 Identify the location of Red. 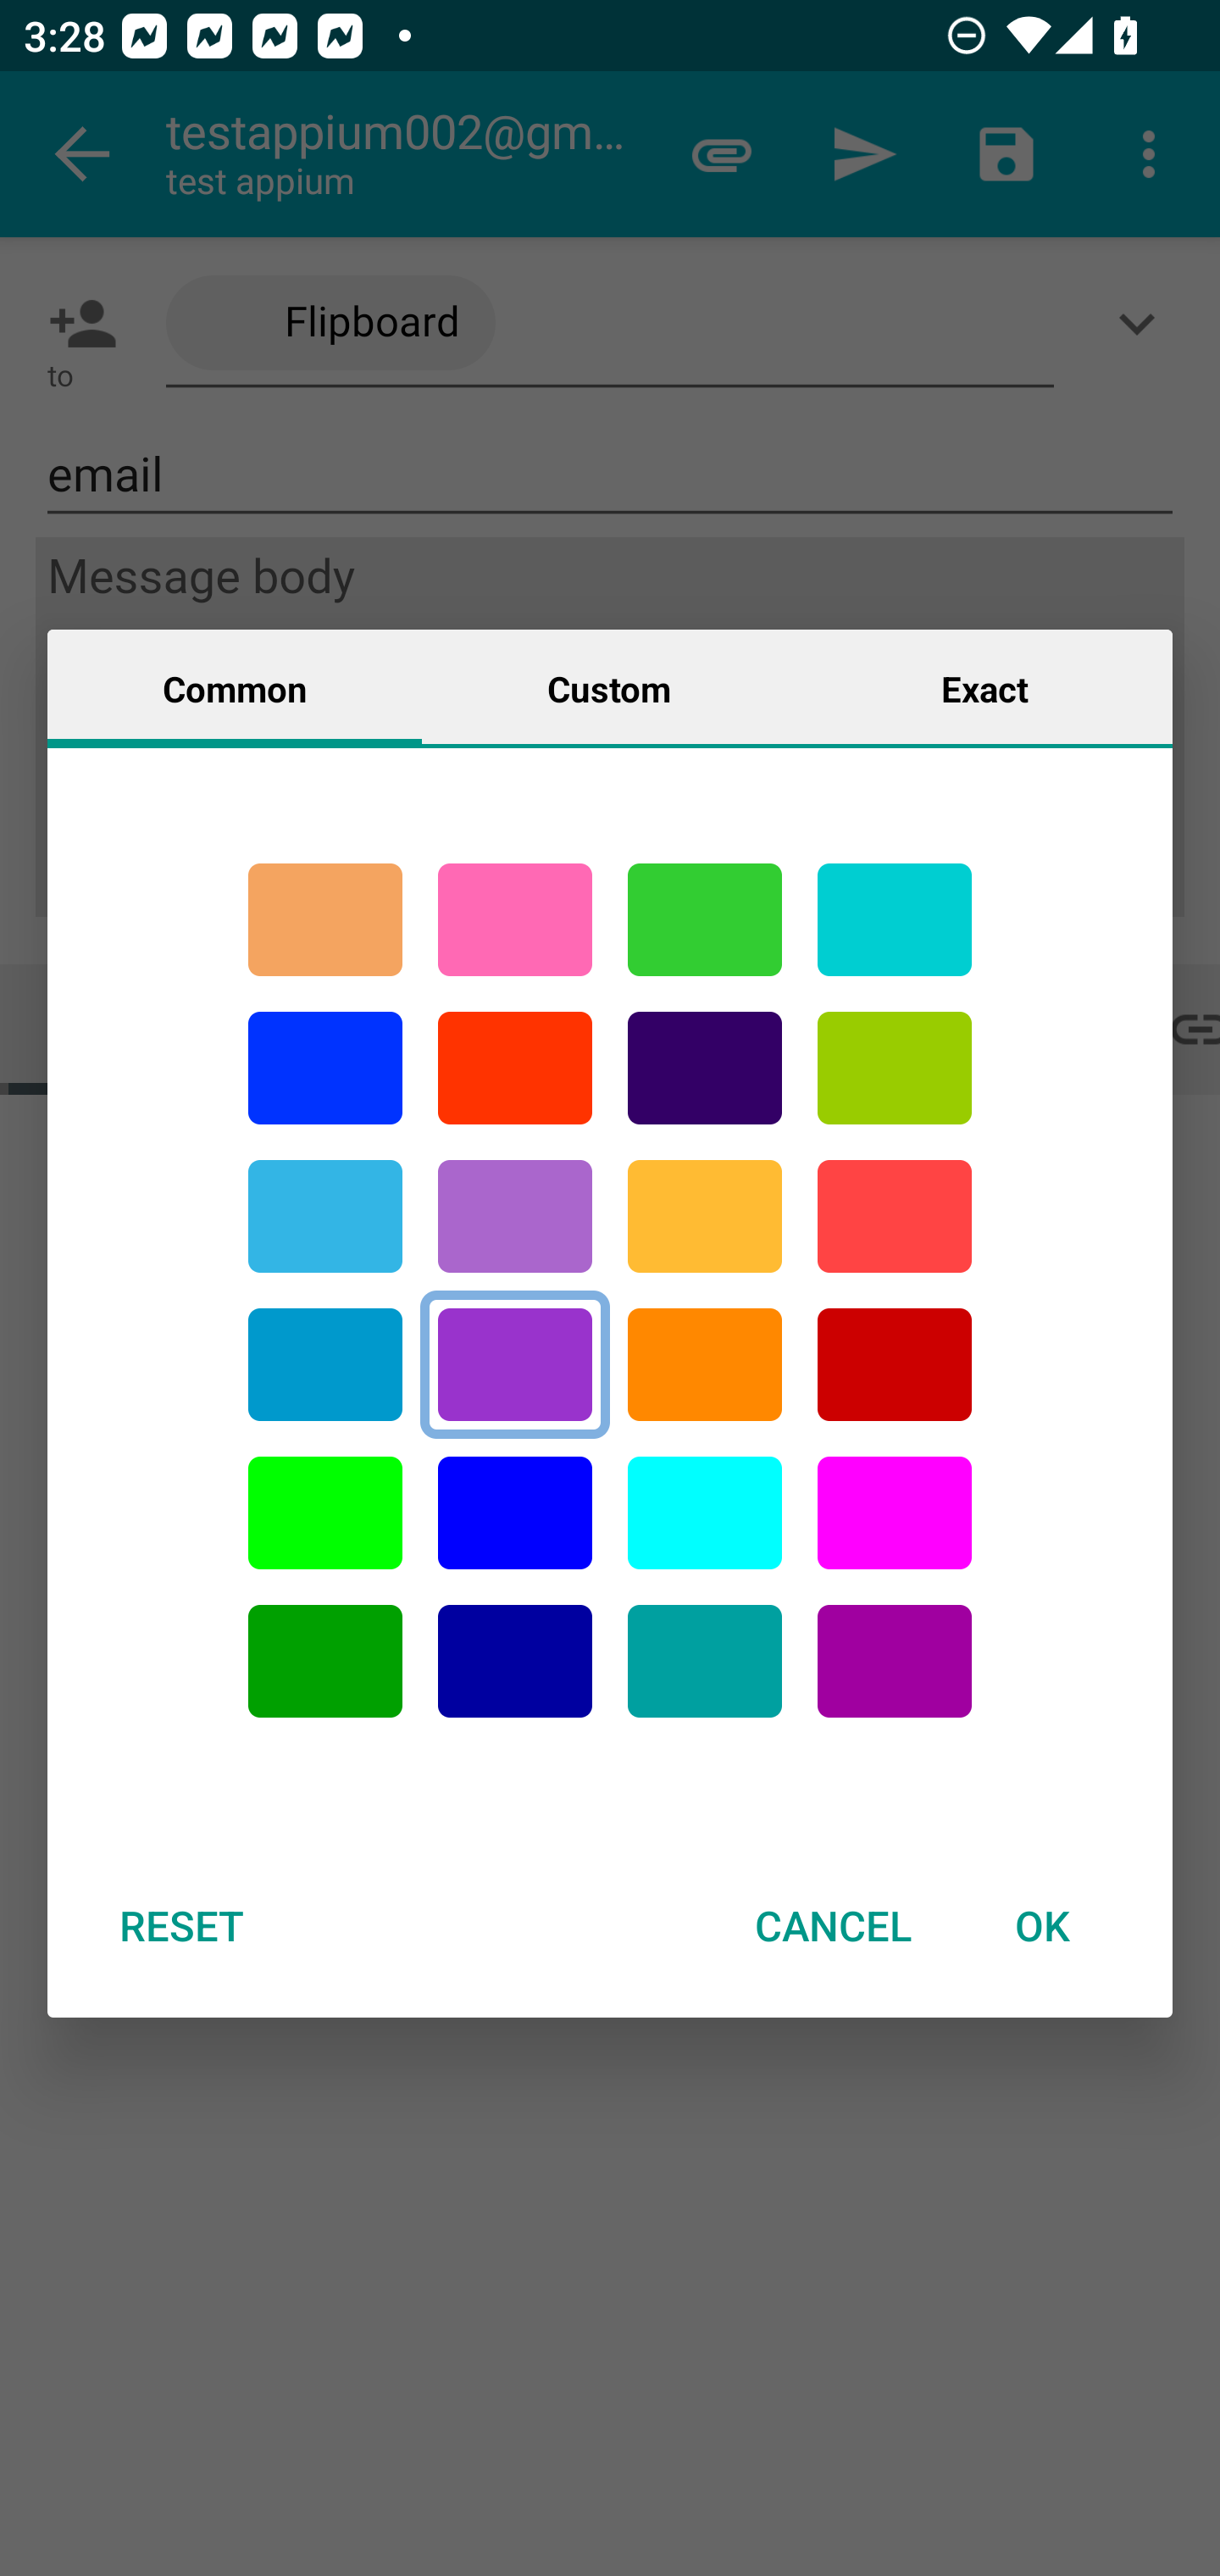
(515, 1068).